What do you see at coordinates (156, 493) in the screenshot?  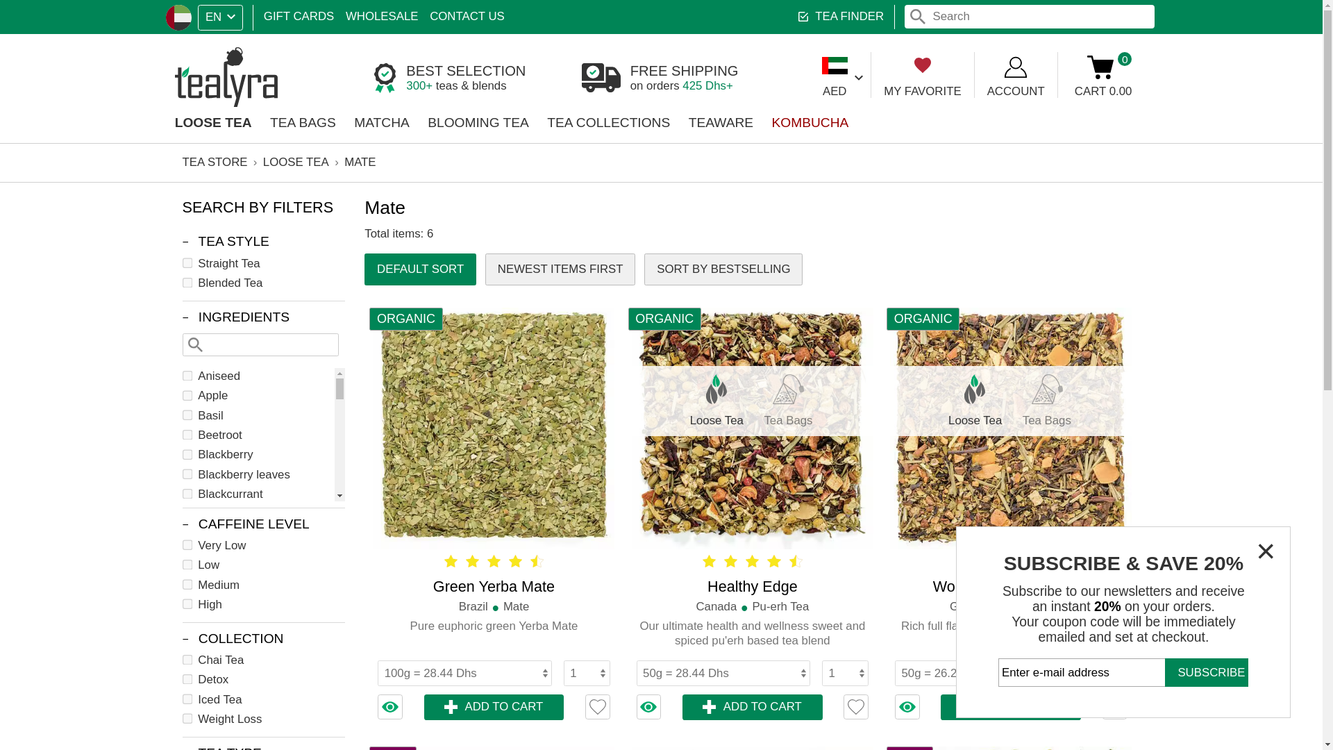 I see `86` at bounding box center [156, 493].